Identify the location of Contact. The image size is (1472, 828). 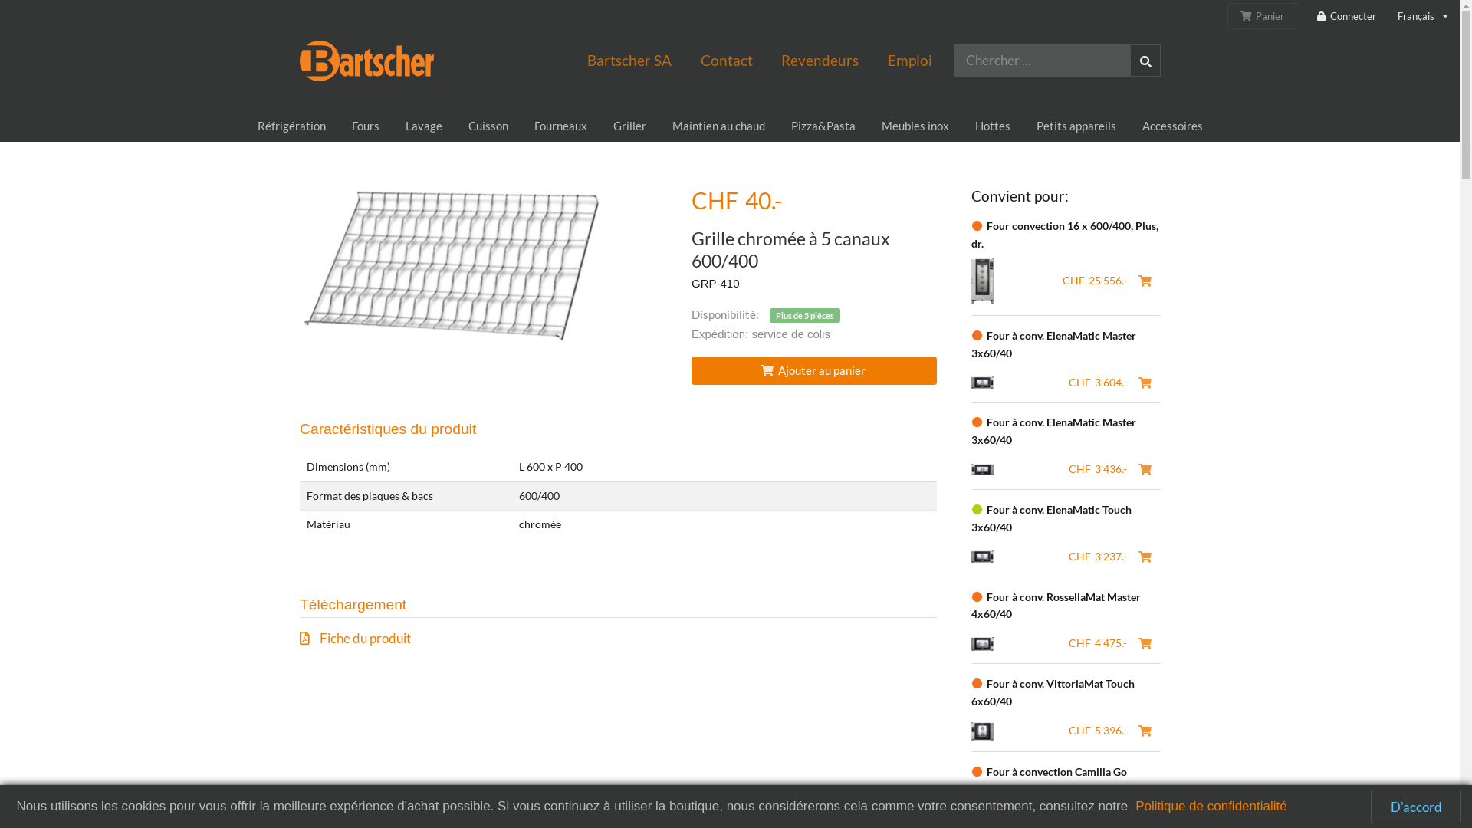
(727, 61).